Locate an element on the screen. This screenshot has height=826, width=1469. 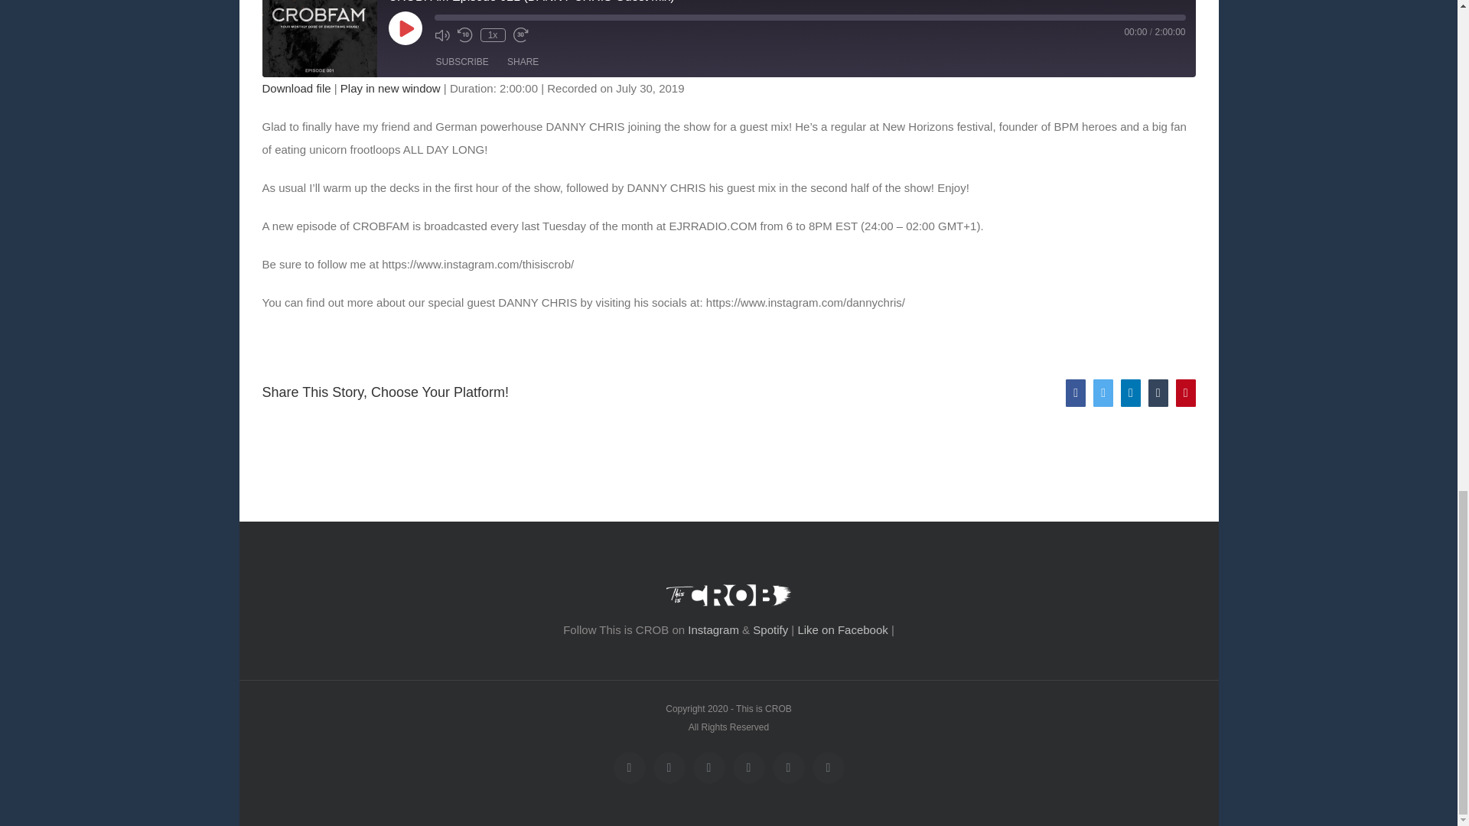
Play Episode is located at coordinates (406, 28).